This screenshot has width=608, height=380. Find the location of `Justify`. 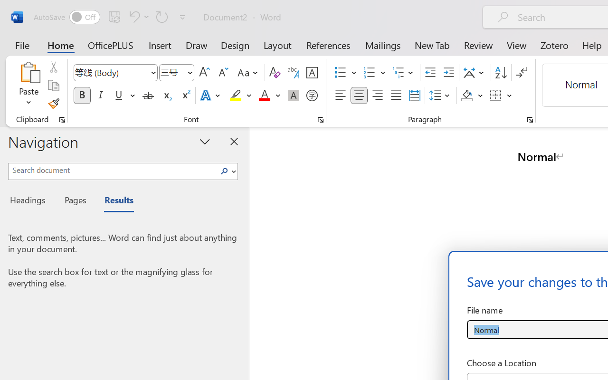

Justify is located at coordinates (396, 95).